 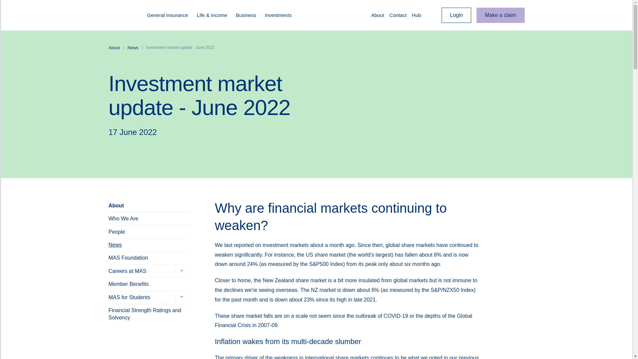 I want to click on General Insurance, so click(x=170, y=15).